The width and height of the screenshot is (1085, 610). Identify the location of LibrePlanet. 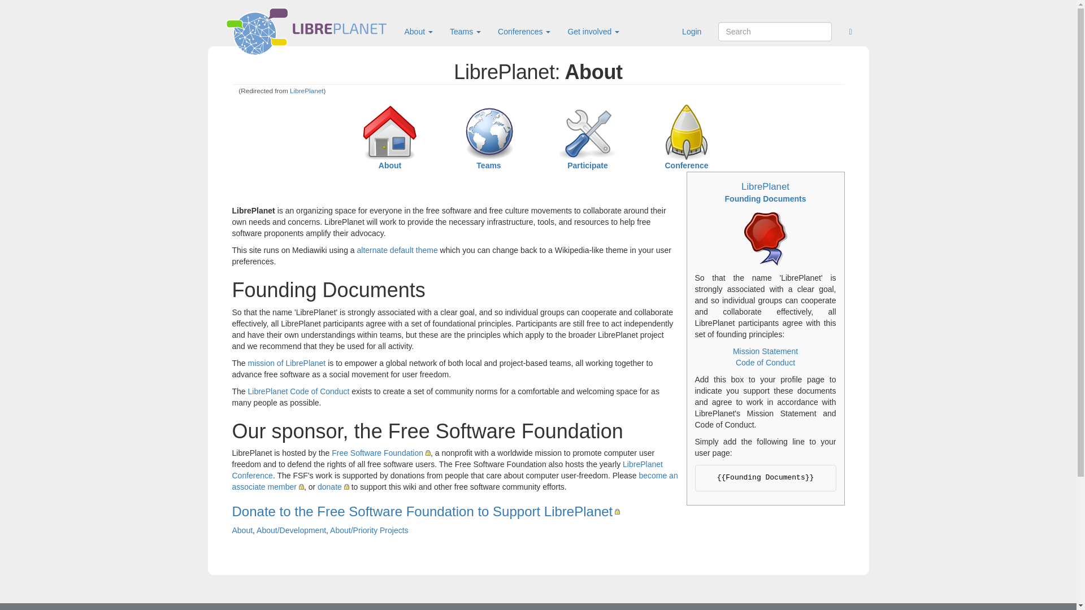
(306, 90).